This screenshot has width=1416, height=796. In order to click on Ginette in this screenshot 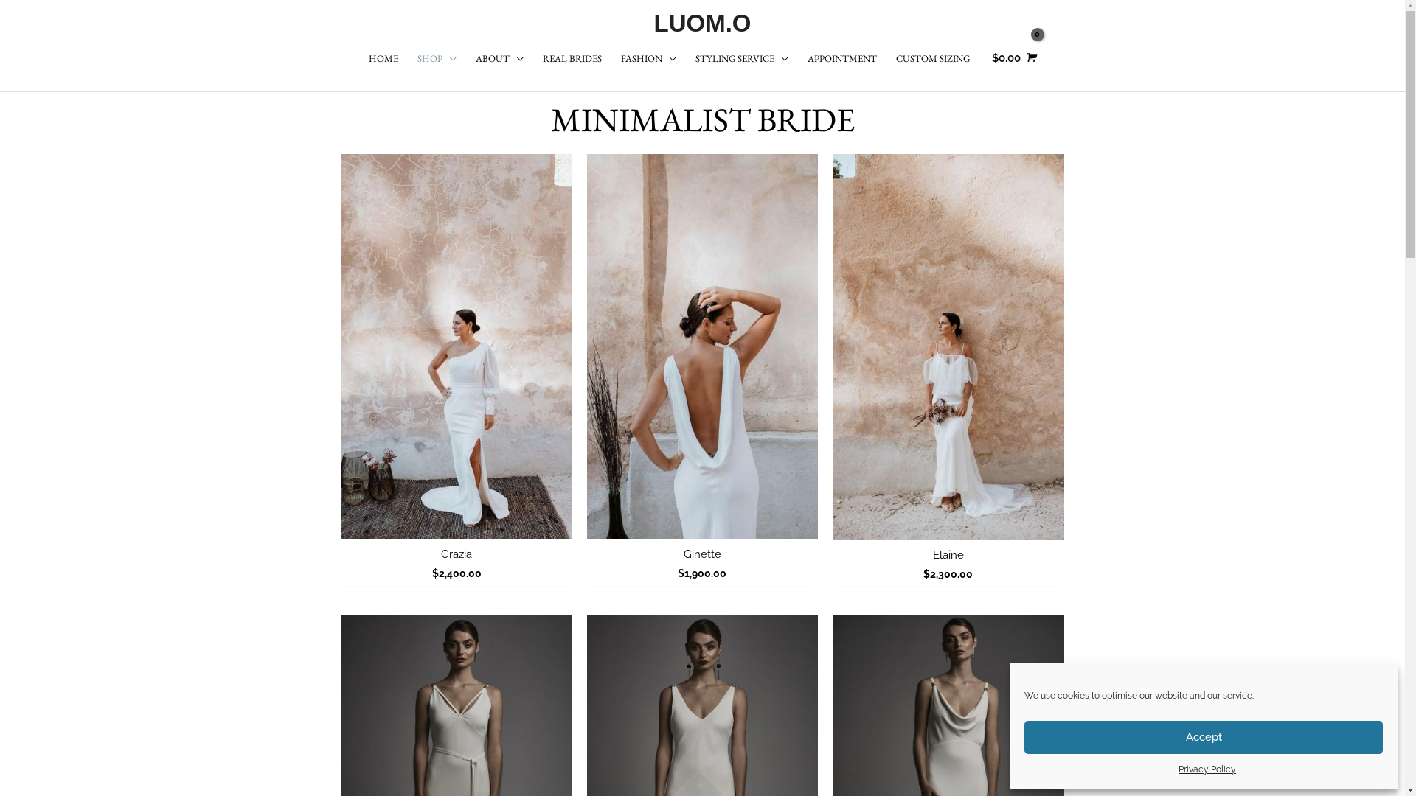, I will do `click(702, 555)`.